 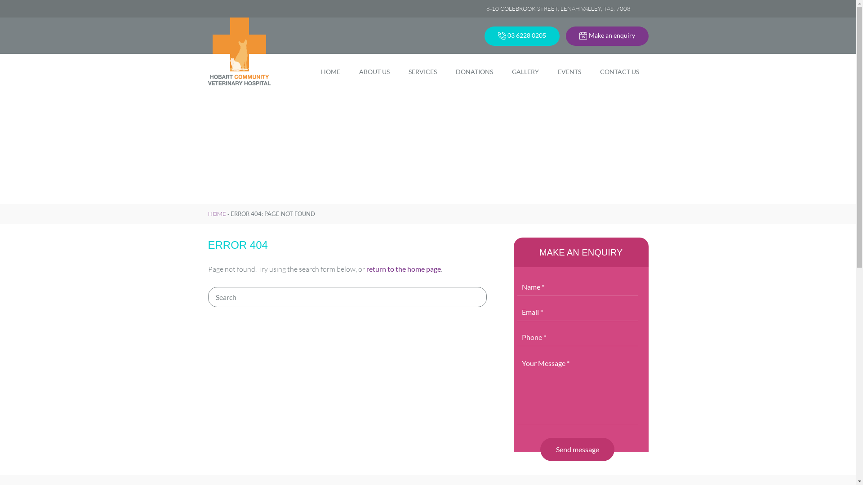 I want to click on Send message, so click(x=577, y=450).